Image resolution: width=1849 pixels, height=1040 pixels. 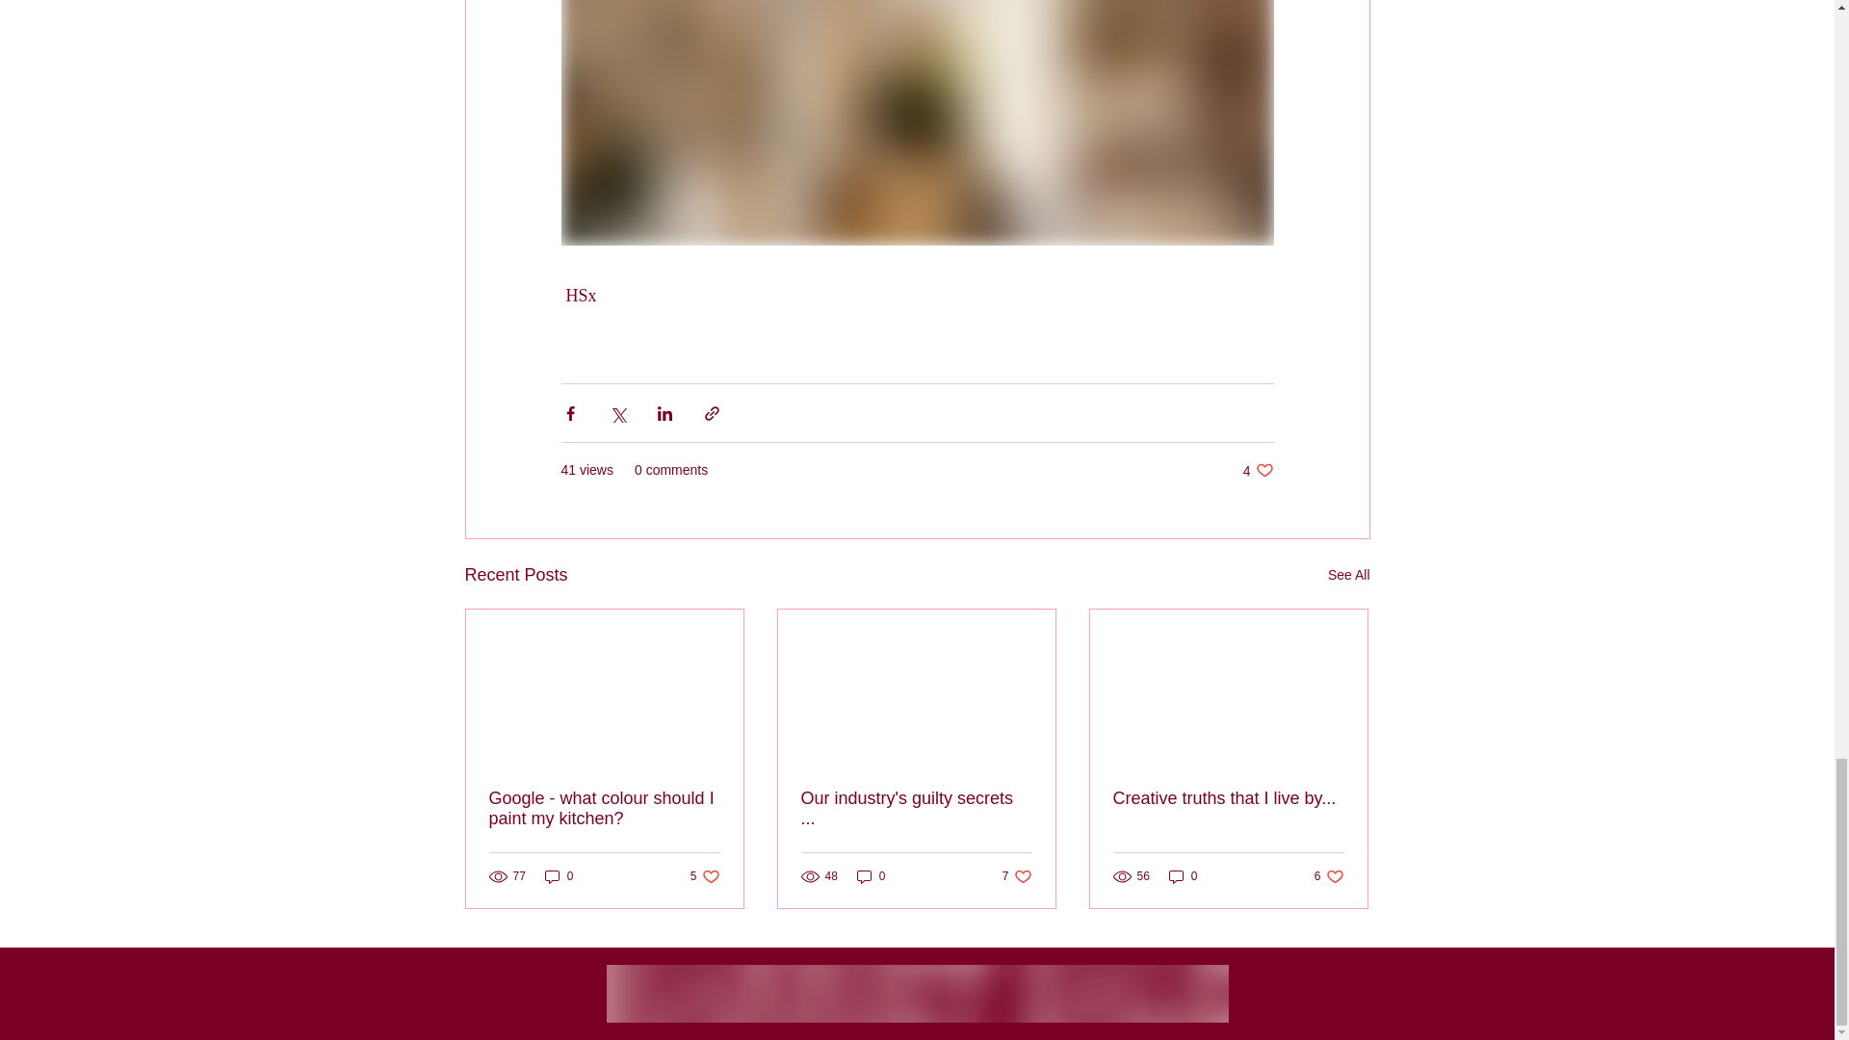 What do you see at coordinates (705, 876) in the screenshot?
I see `Our industry's guilty secrets ...` at bounding box center [705, 876].